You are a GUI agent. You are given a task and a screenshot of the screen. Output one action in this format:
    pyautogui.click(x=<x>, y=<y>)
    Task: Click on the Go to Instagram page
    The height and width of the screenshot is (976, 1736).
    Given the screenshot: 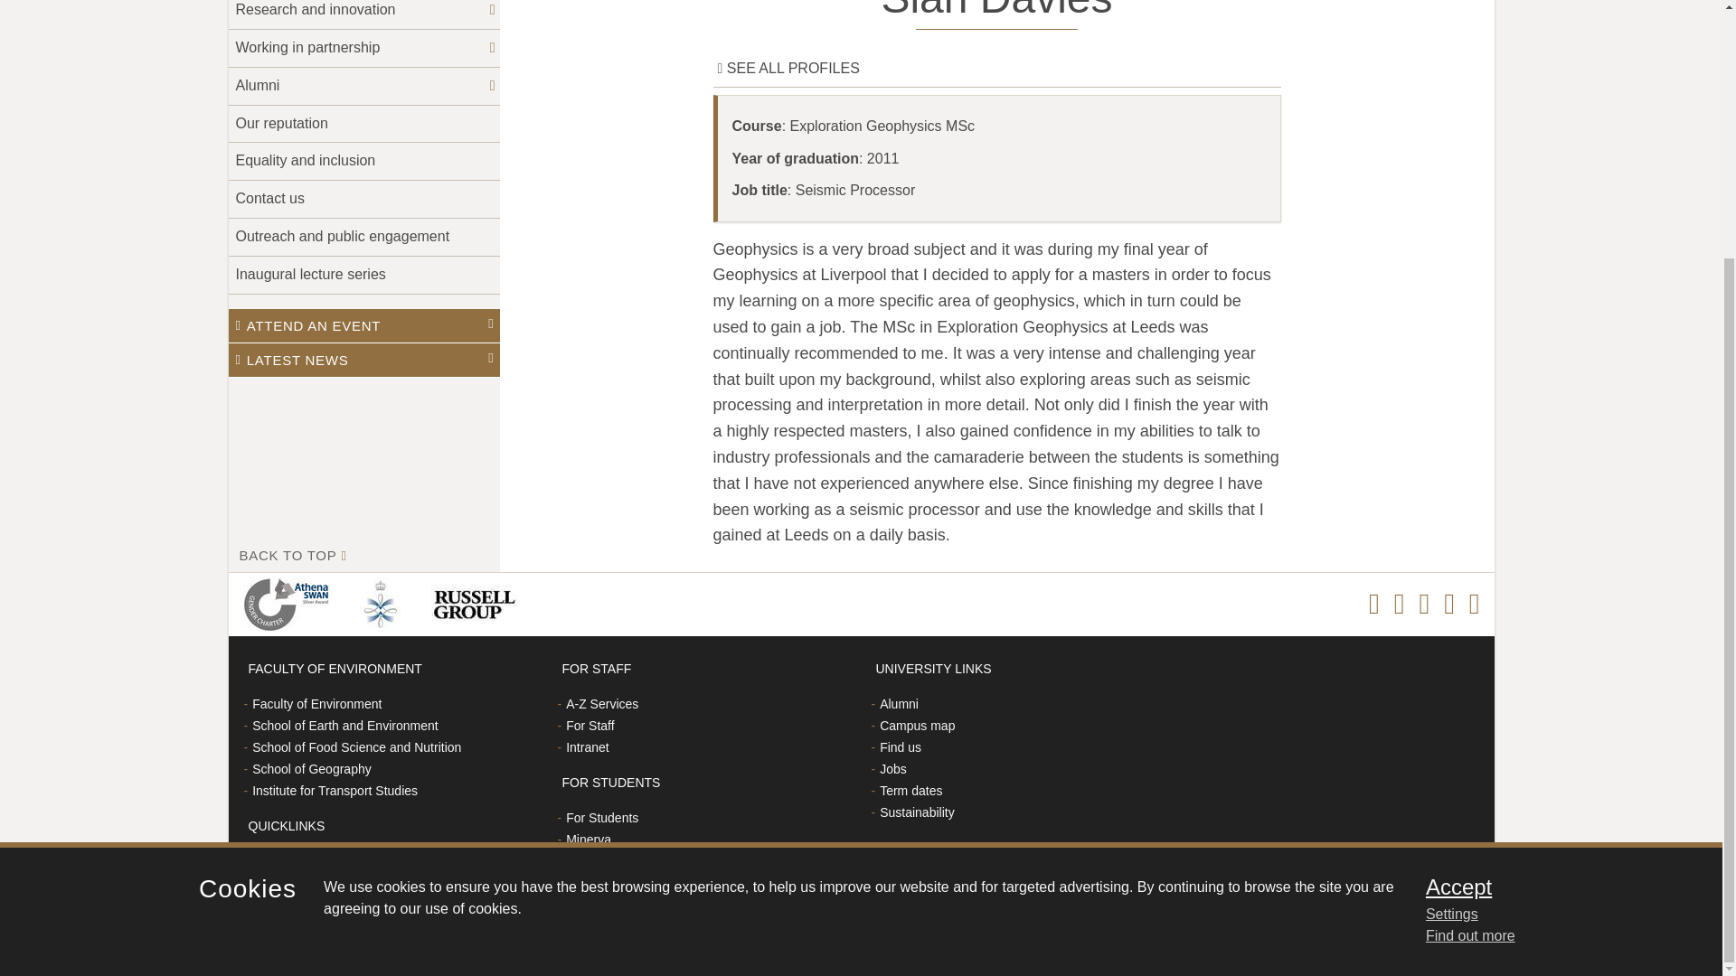 What is the action you would take?
    pyautogui.click(x=1399, y=604)
    